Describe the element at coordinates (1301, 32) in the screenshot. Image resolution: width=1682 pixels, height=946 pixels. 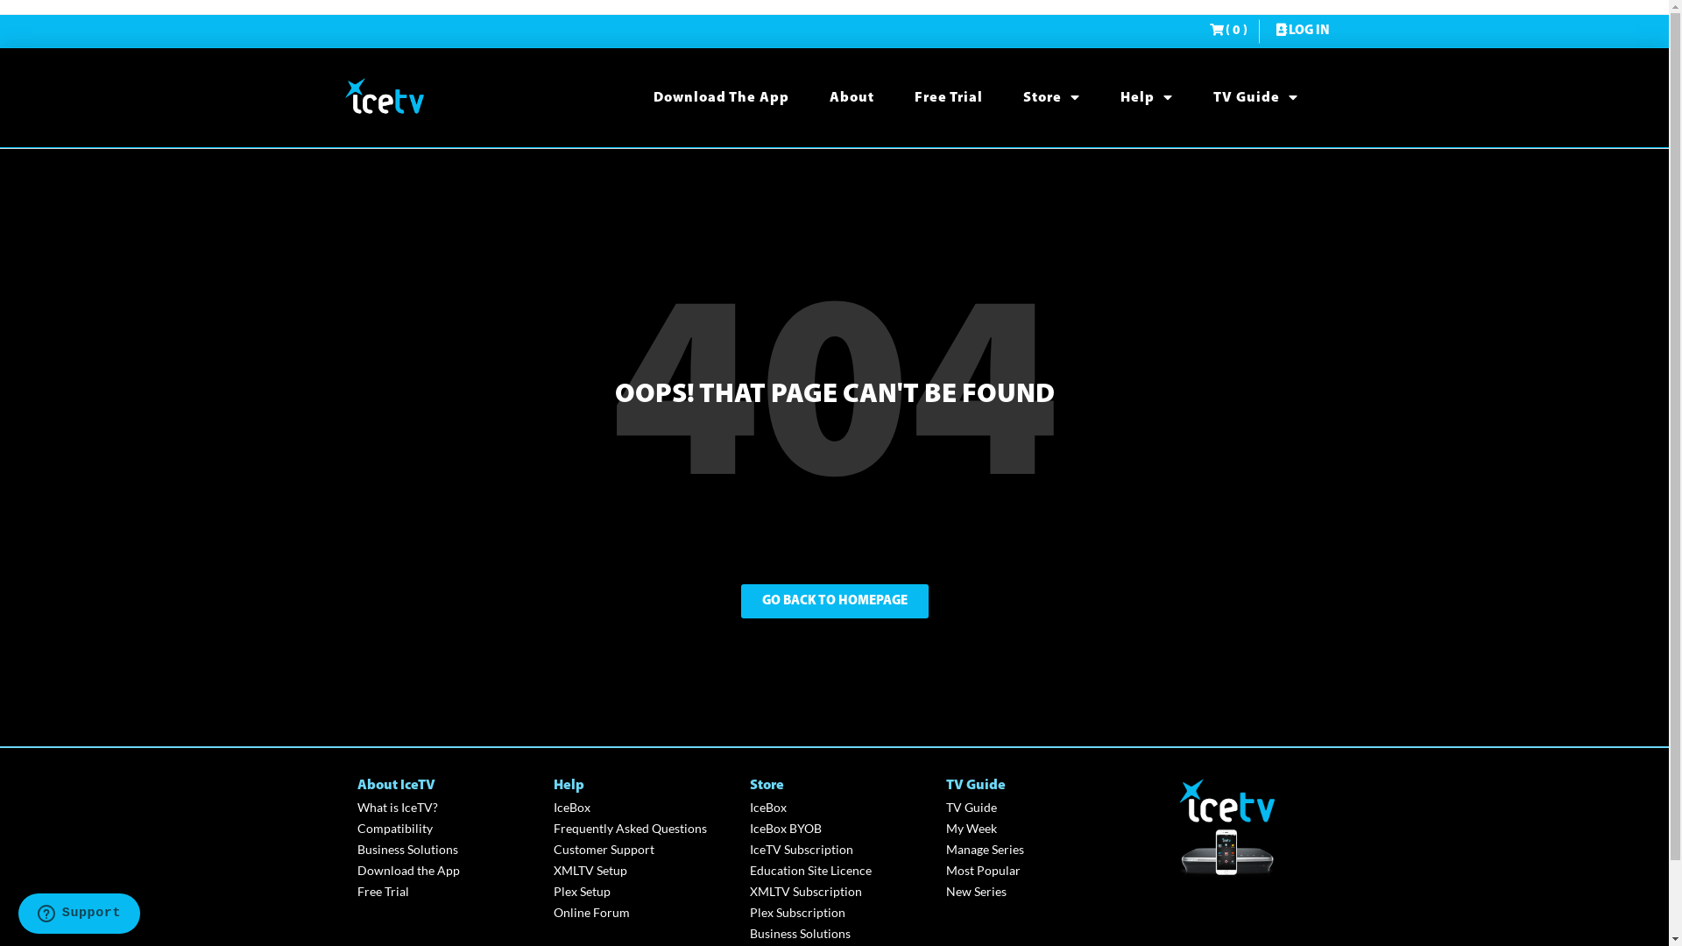
I see `LOG IN` at that location.